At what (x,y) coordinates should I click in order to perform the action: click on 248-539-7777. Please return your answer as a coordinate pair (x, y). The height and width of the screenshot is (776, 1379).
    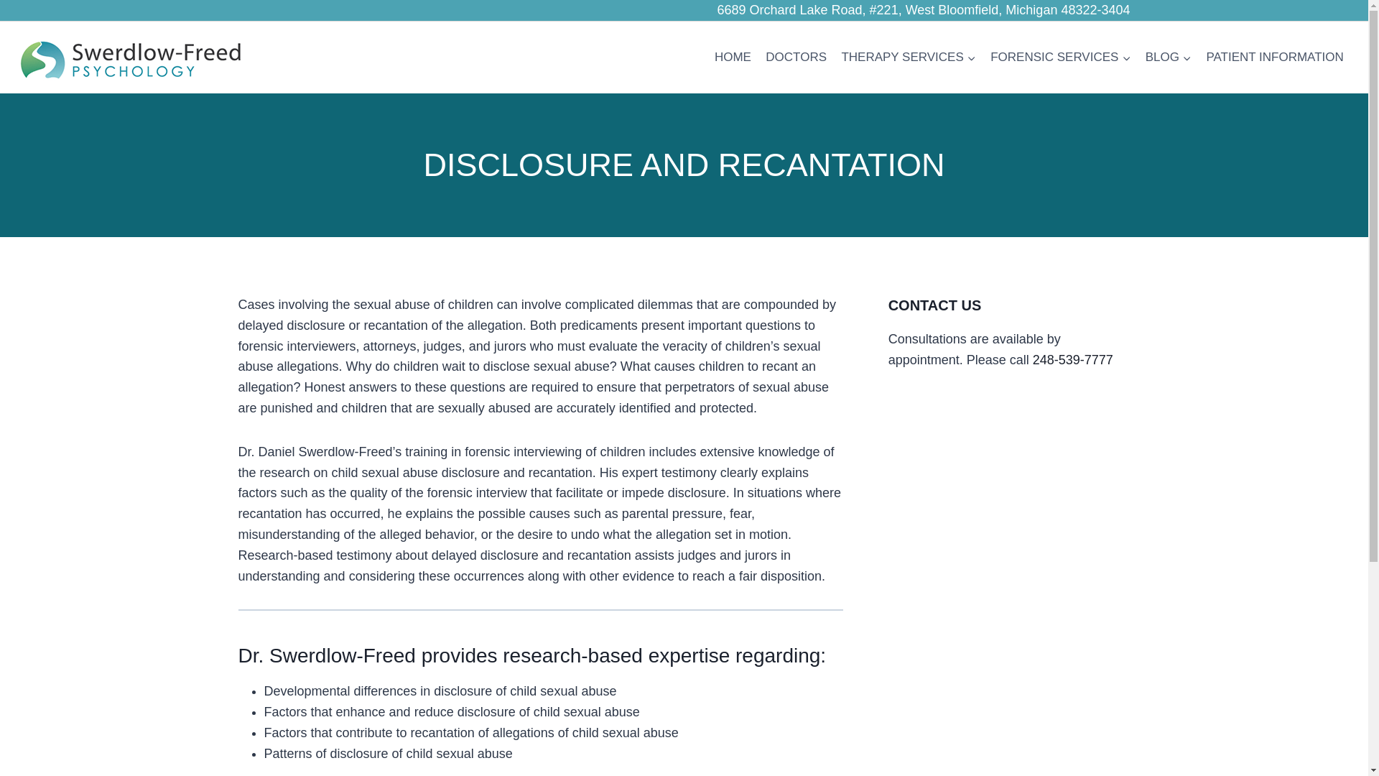
    Looking at the image, I should click on (1073, 359).